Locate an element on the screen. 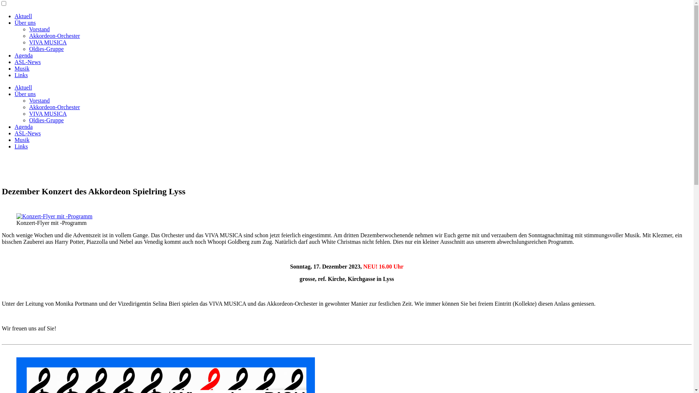 The height and width of the screenshot is (393, 699). Oldies-Gruppe is located at coordinates (47, 120).